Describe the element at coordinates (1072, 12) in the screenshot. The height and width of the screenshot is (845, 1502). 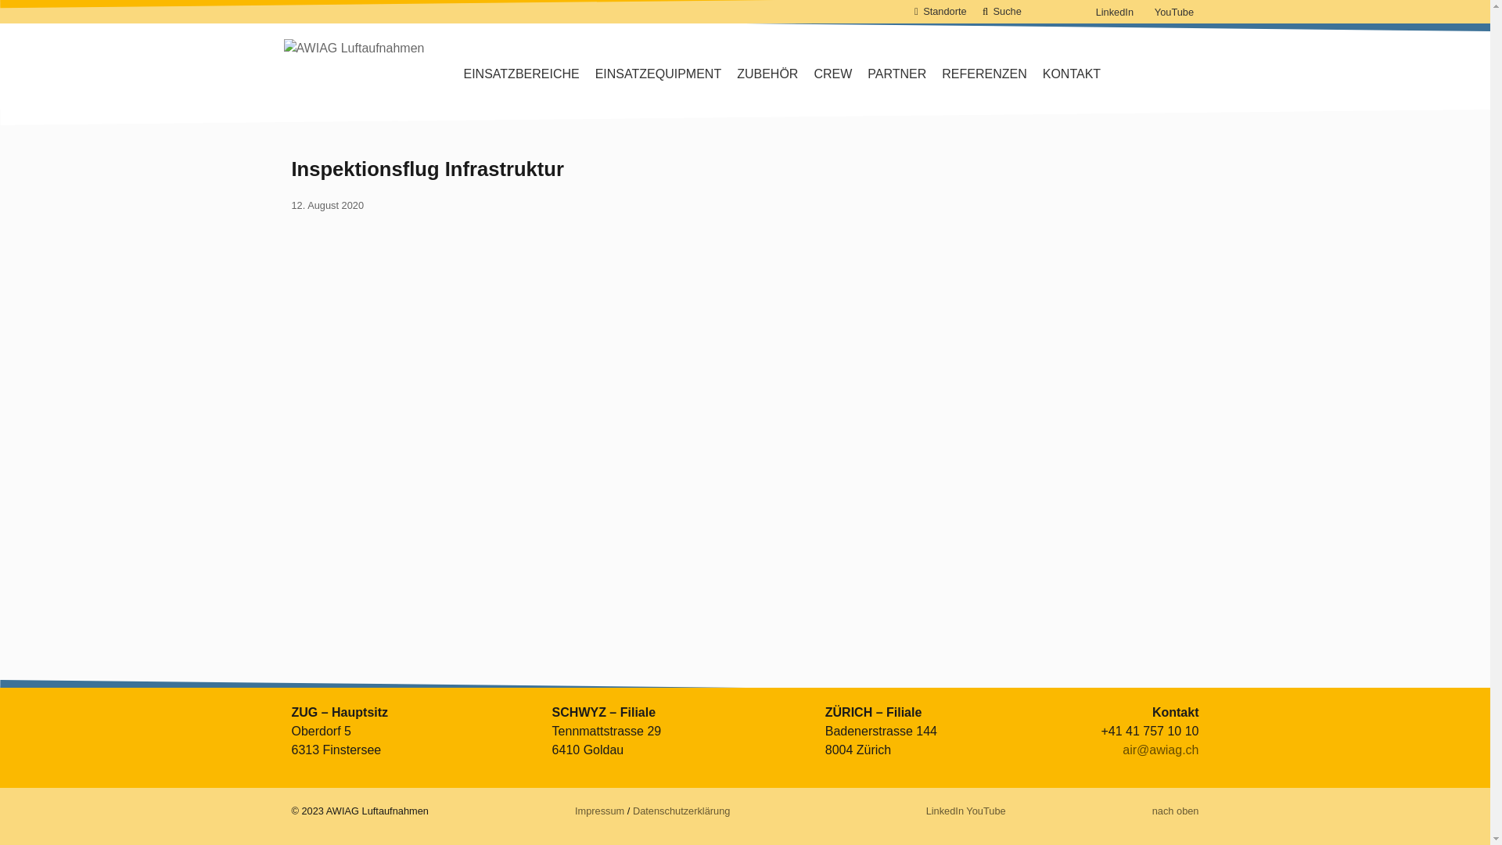
I see `Instagram` at that location.